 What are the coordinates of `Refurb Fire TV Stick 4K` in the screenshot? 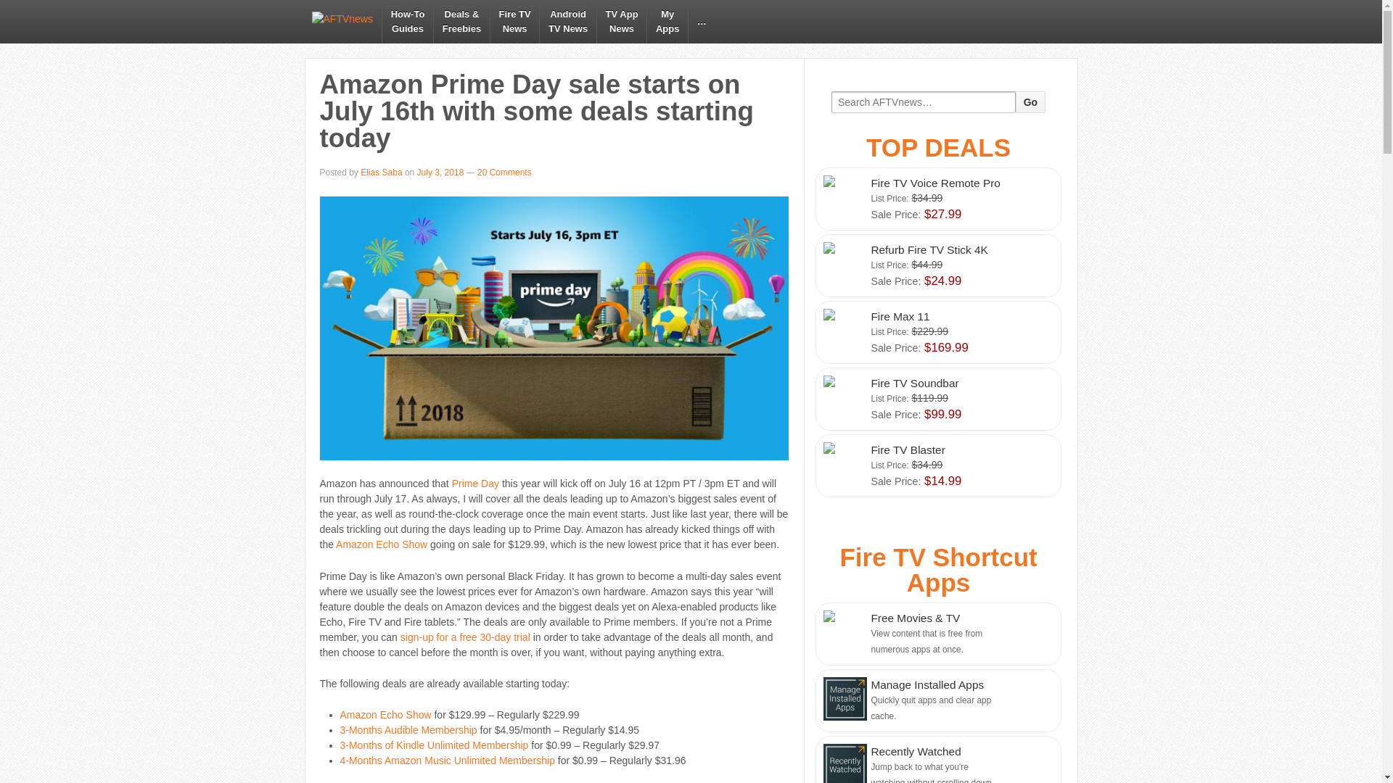 It's located at (514, 22).